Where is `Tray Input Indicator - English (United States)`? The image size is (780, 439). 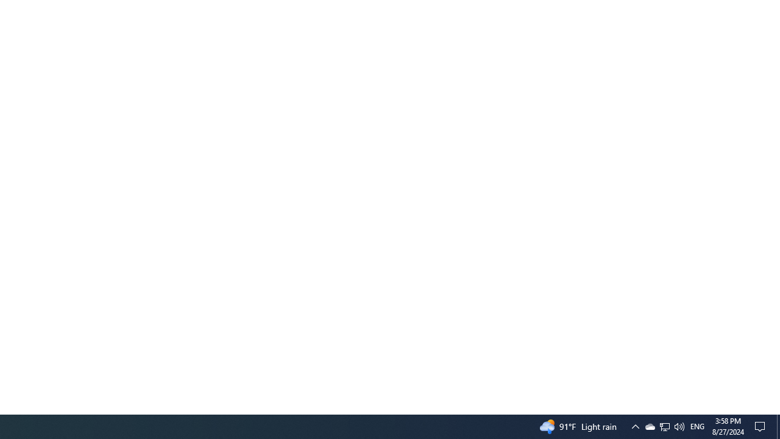
Tray Input Indicator - English (United States) is located at coordinates (665, 427).